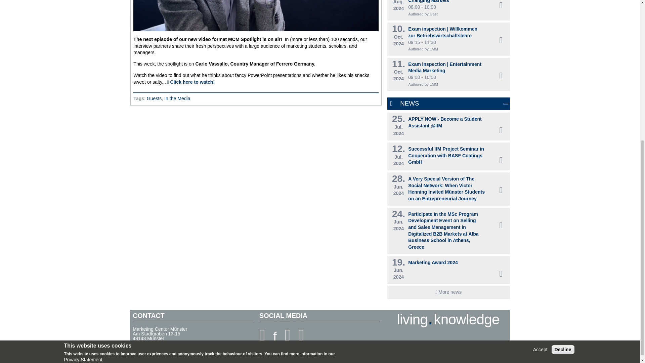  What do you see at coordinates (398, 5) in the screenshot?
I see `Guests` at bounding box center [398, 5].